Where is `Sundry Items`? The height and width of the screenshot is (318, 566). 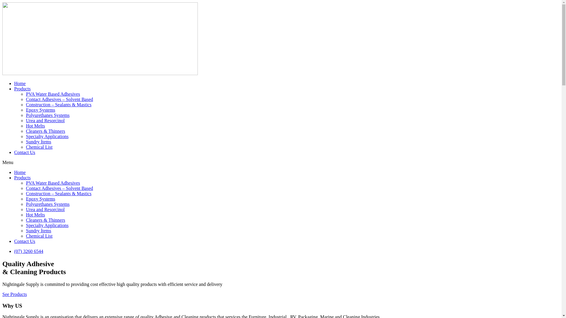
Sundry Items is located at coordinates (39, 142).